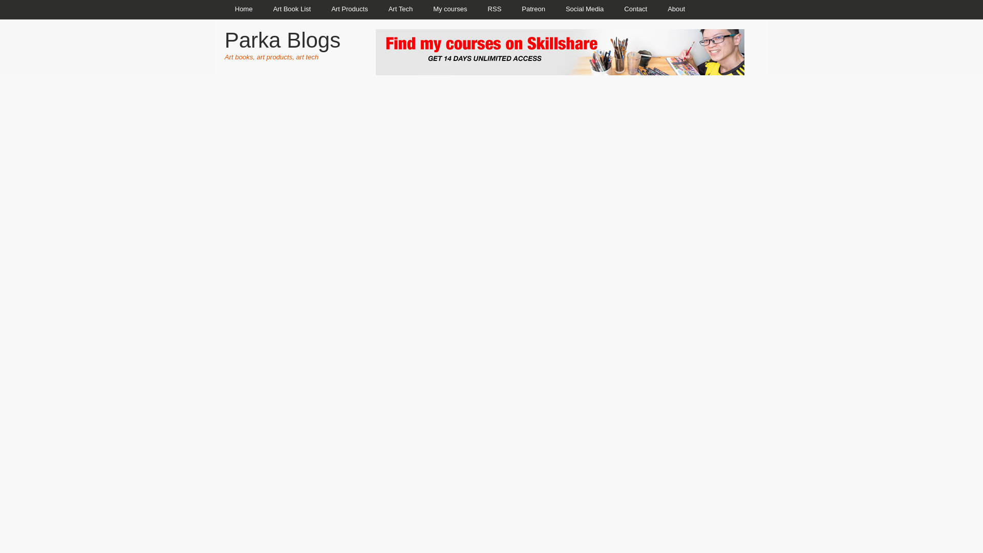 Image resolution: width=983 pixels, height=553 pixels. What do you see at coordinates (584, 9) in the screenshot?
I see `Social Media` at bounding box center [584, 9].